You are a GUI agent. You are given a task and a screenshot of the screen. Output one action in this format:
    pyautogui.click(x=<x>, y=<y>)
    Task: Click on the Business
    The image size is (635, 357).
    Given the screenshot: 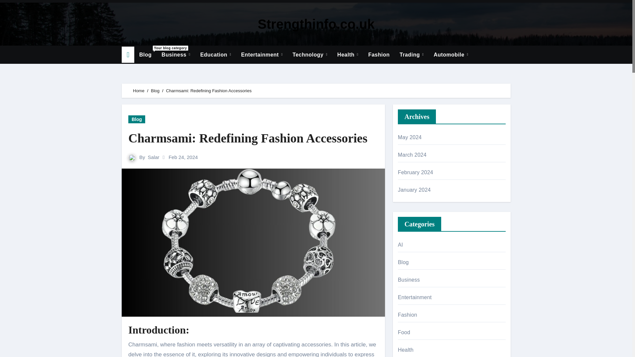 What is the action you would take?
    pyautogui.click(x=146, y=55)
    